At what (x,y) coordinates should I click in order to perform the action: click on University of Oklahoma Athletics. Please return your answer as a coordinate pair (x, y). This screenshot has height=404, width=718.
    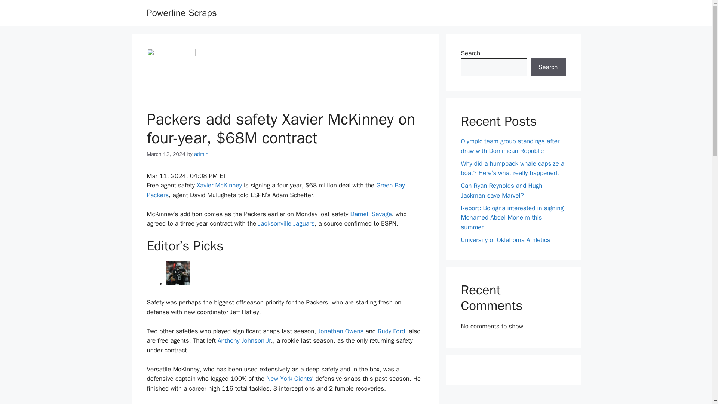
    Looking at the image, I should click on (505, 239).